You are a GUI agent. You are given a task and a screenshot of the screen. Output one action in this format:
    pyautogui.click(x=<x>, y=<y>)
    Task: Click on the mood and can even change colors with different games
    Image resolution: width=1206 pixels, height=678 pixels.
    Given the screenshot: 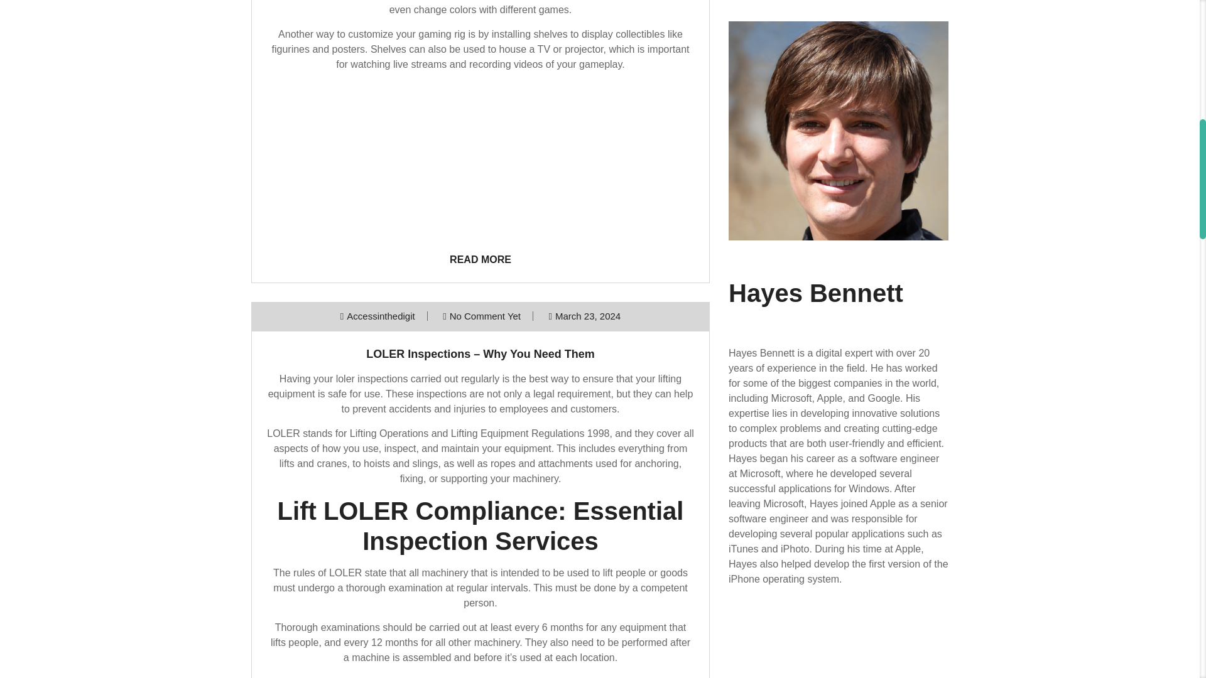 What is the action you would take?
    pyautogui.click(x=538, y=8)
    